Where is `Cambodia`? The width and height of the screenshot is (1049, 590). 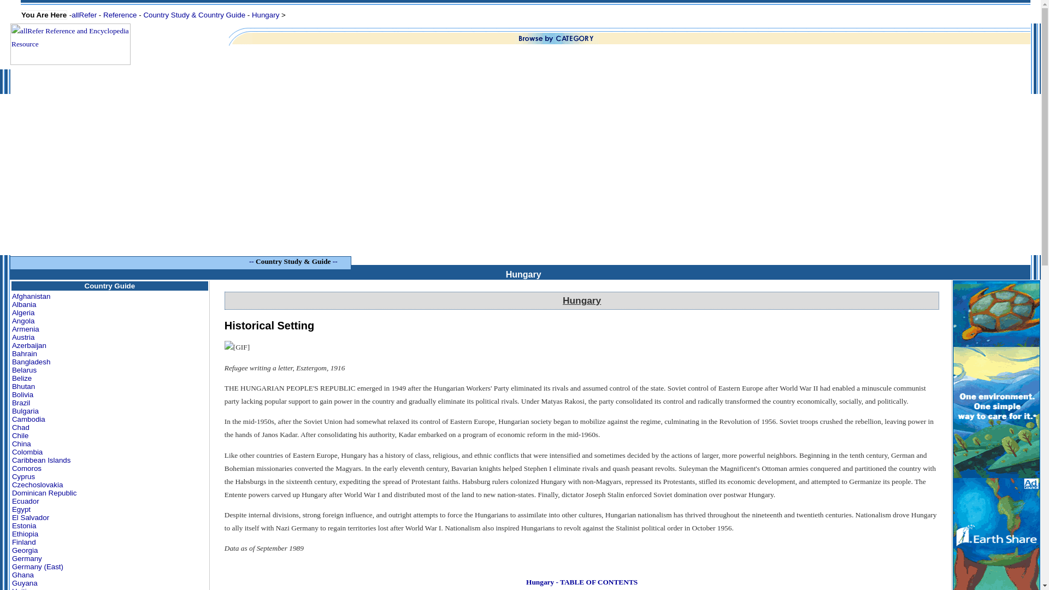
Cambodia is located at coordinates (28, 420).